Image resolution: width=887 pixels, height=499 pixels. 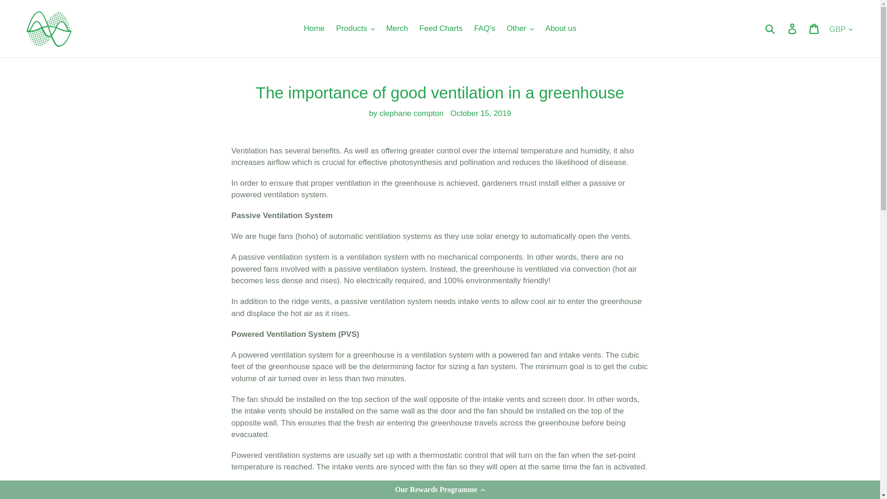 I want to click on About us, so click(x=560, y=29).